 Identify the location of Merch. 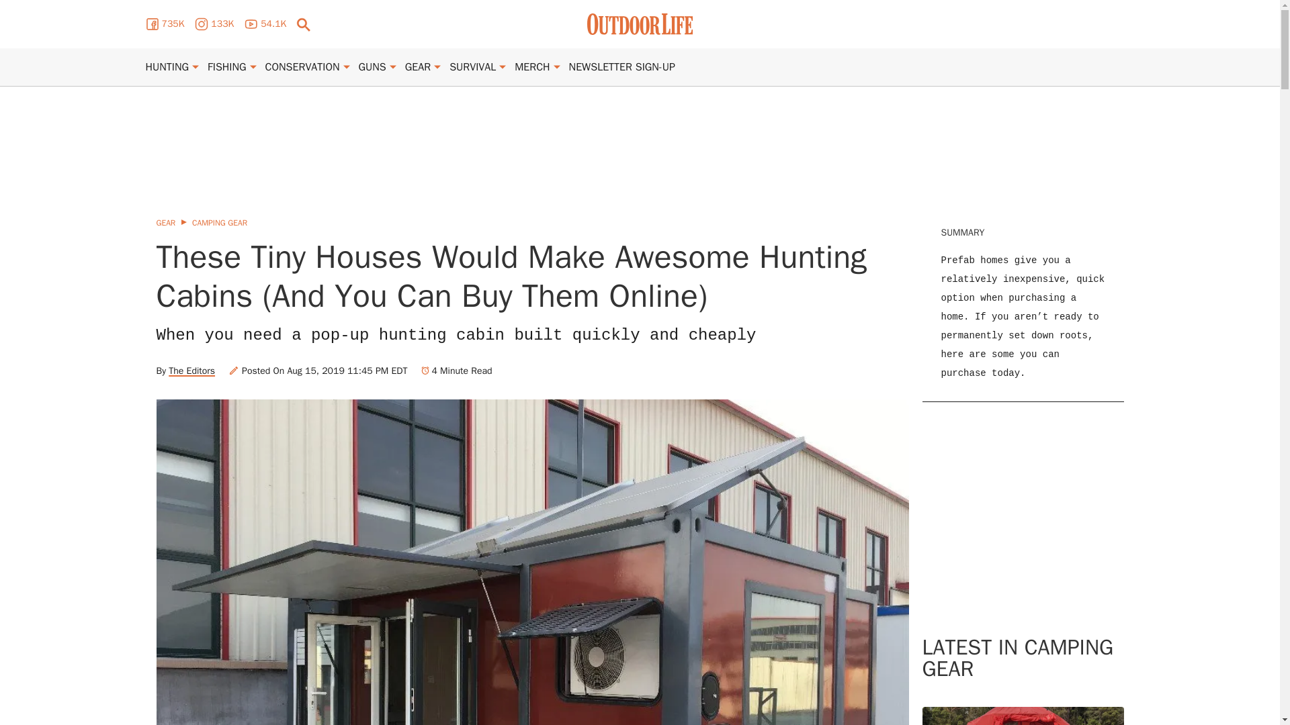
(532, 67).